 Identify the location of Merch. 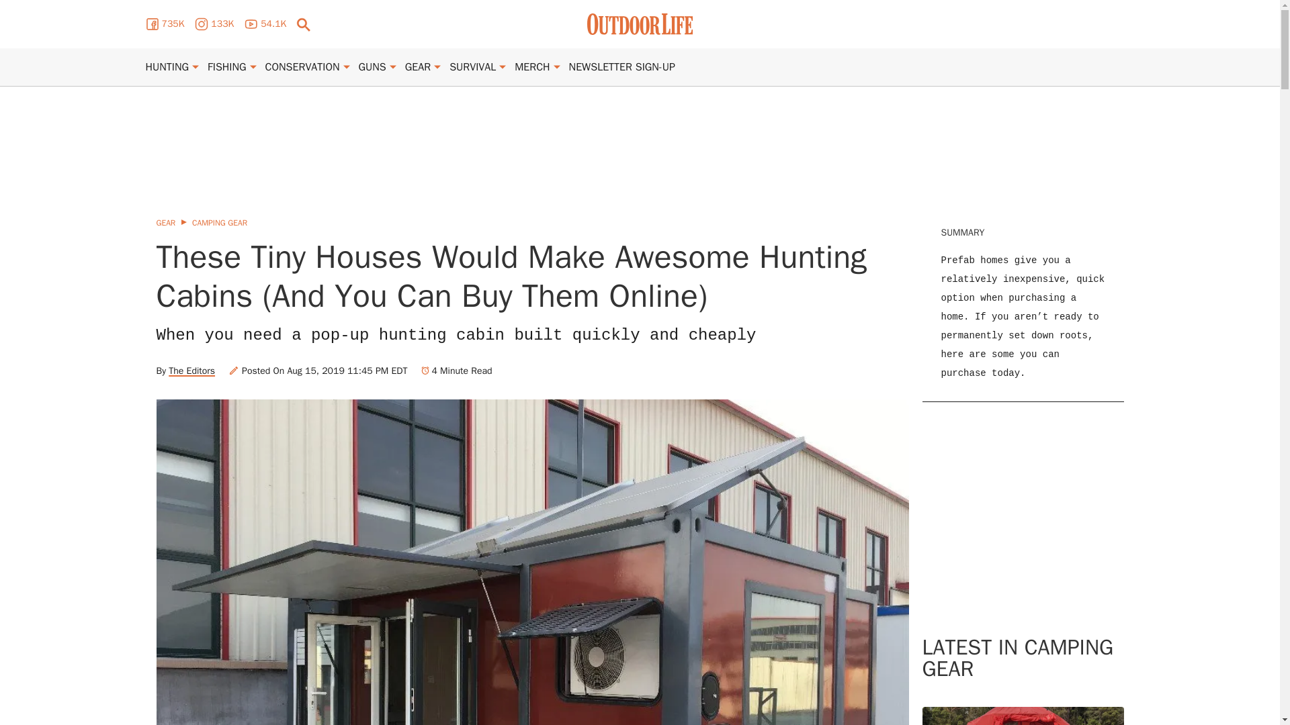
(532, 67).